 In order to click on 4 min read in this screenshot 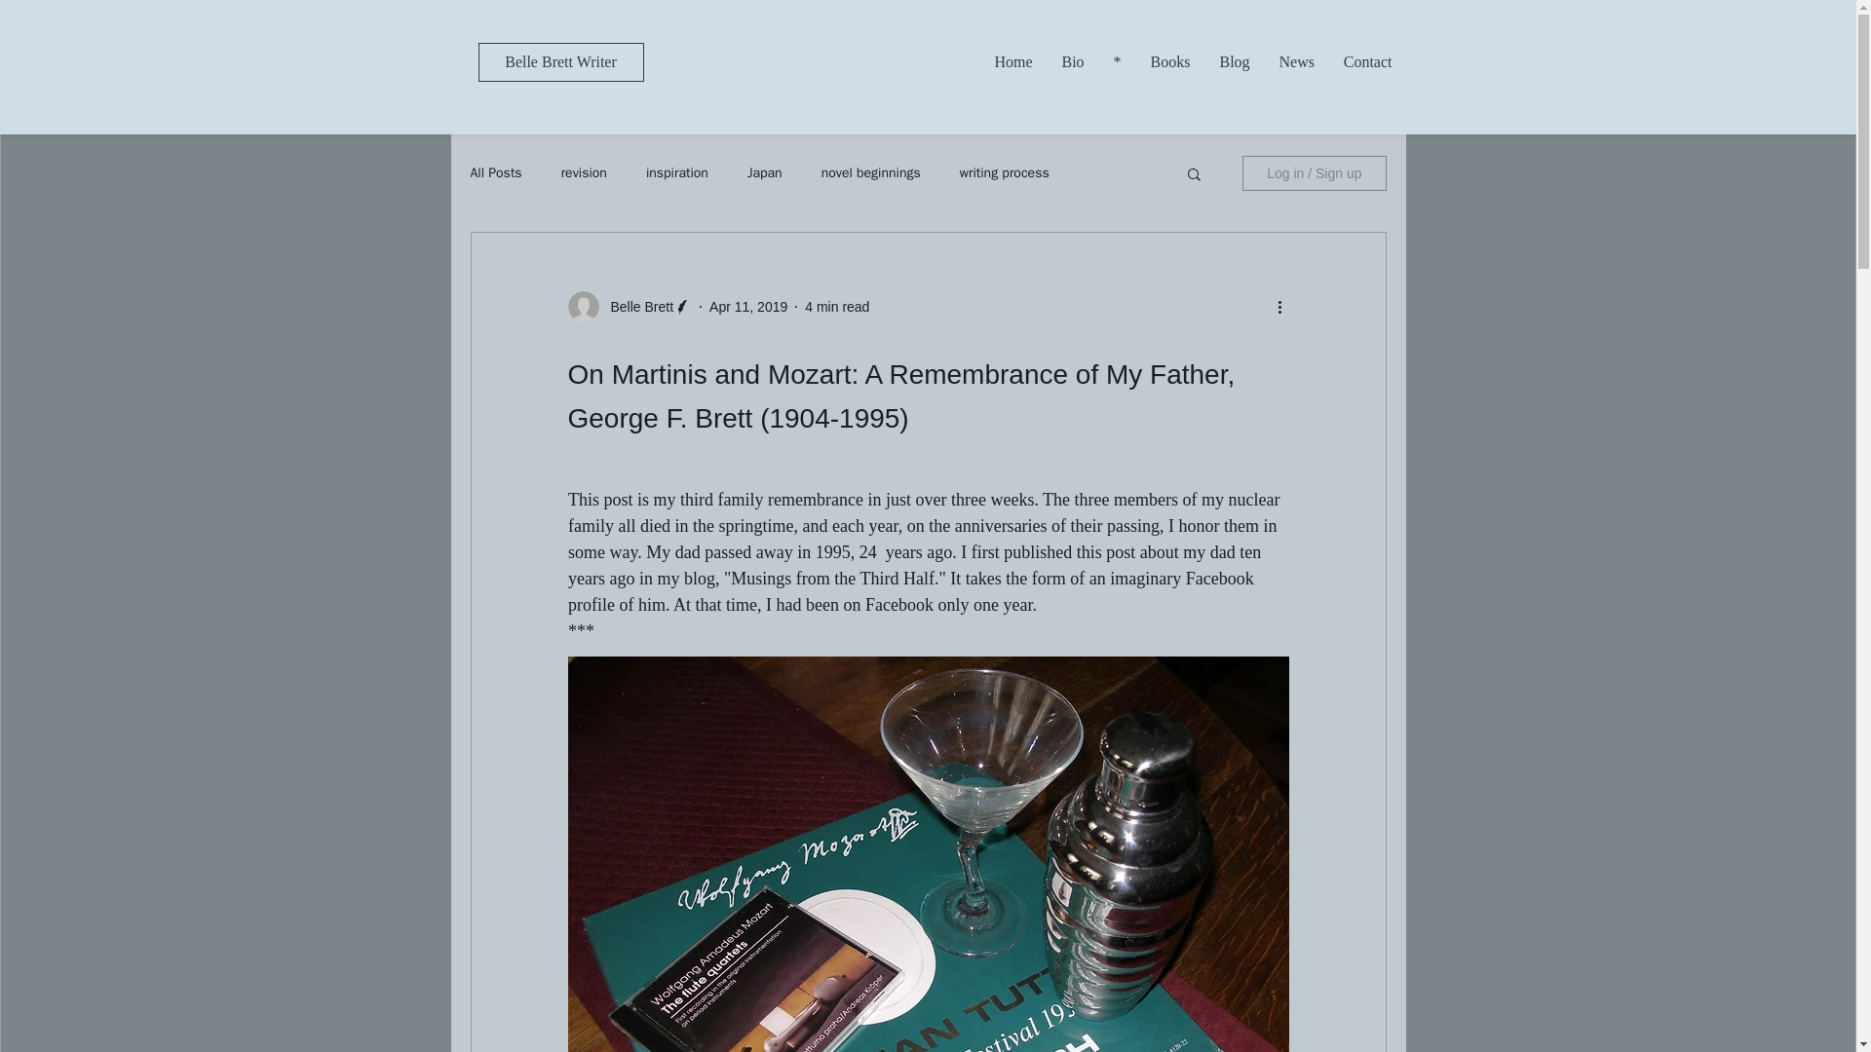, I will do `click(836, 305)`.